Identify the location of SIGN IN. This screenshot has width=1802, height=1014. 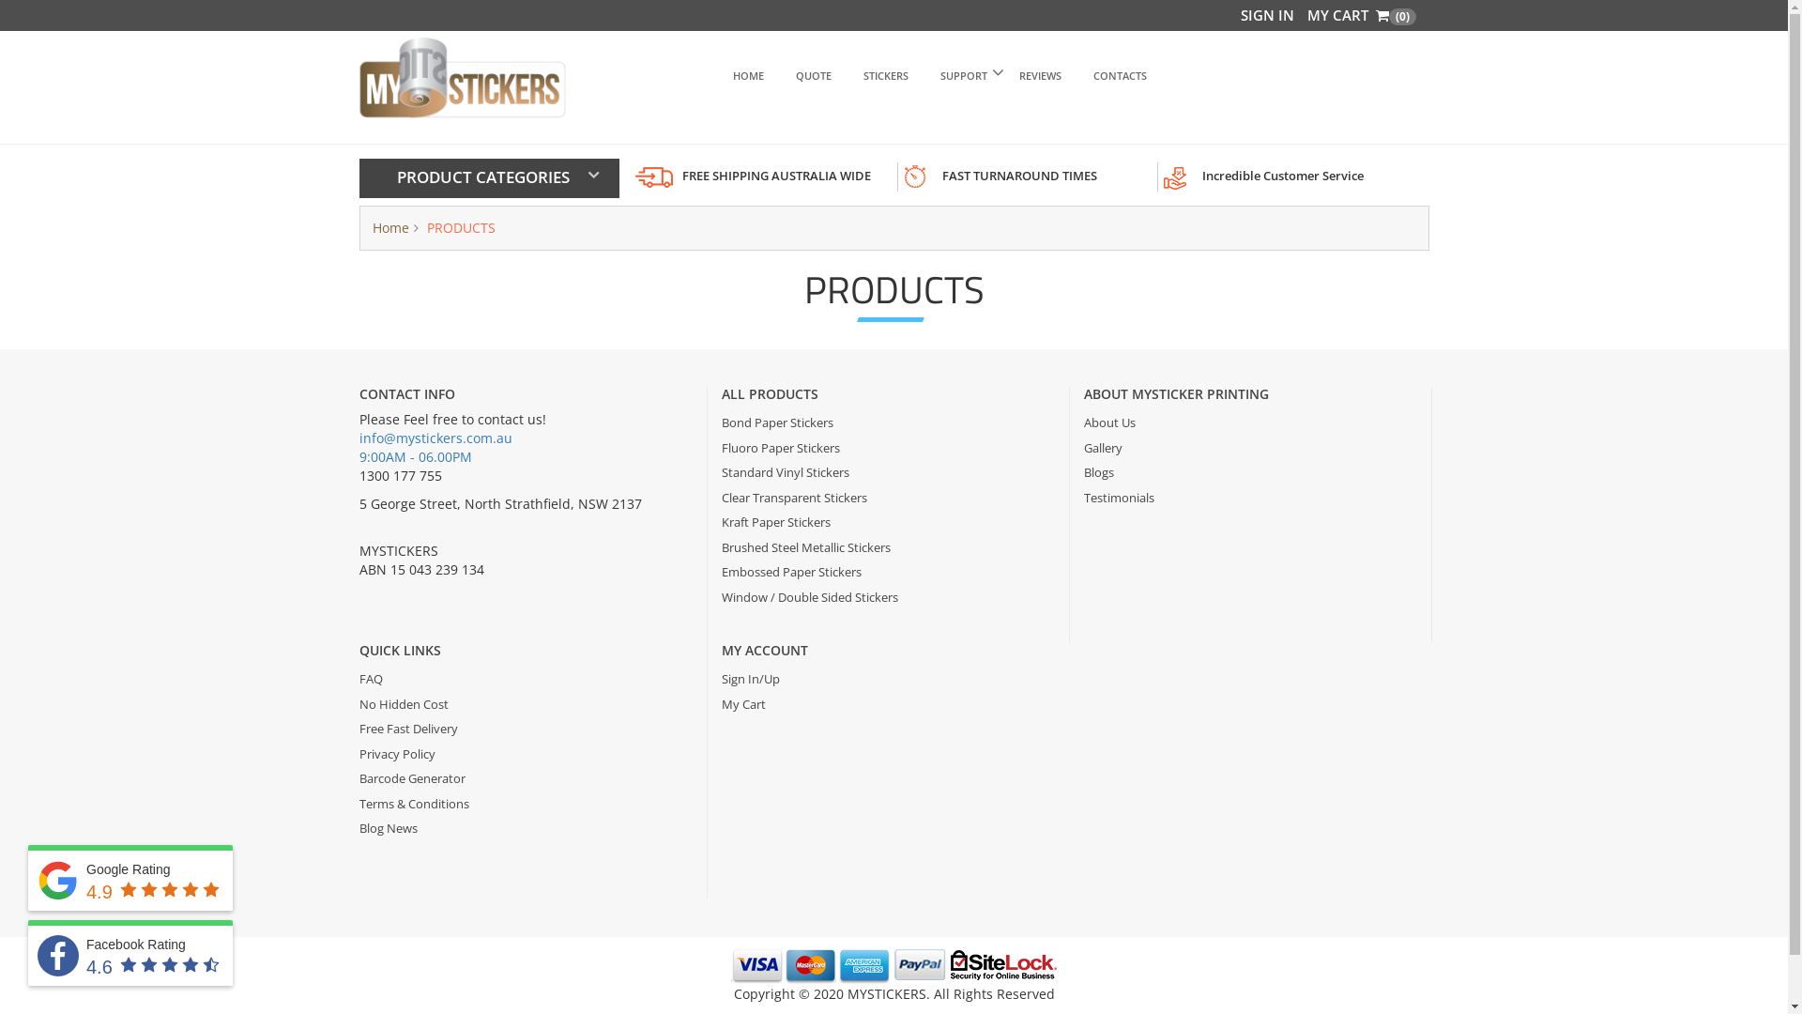
(1267, 15).